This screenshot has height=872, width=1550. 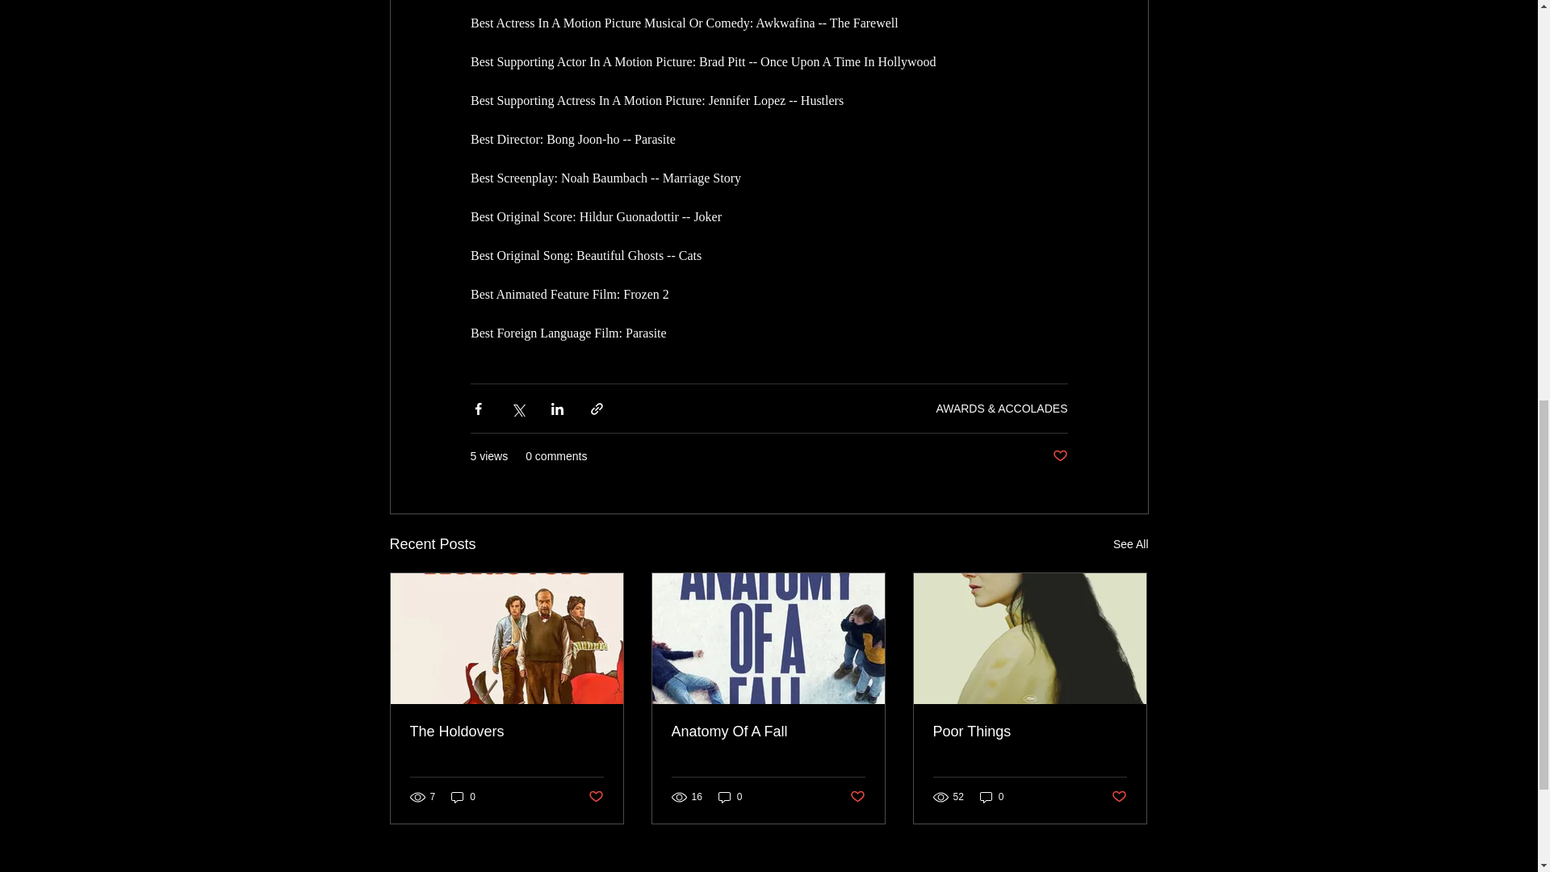 What do you see at coordinates (1059, 456) in the screenshot?
I see `Post not marked as liked` at bounding box center [1059, 456].